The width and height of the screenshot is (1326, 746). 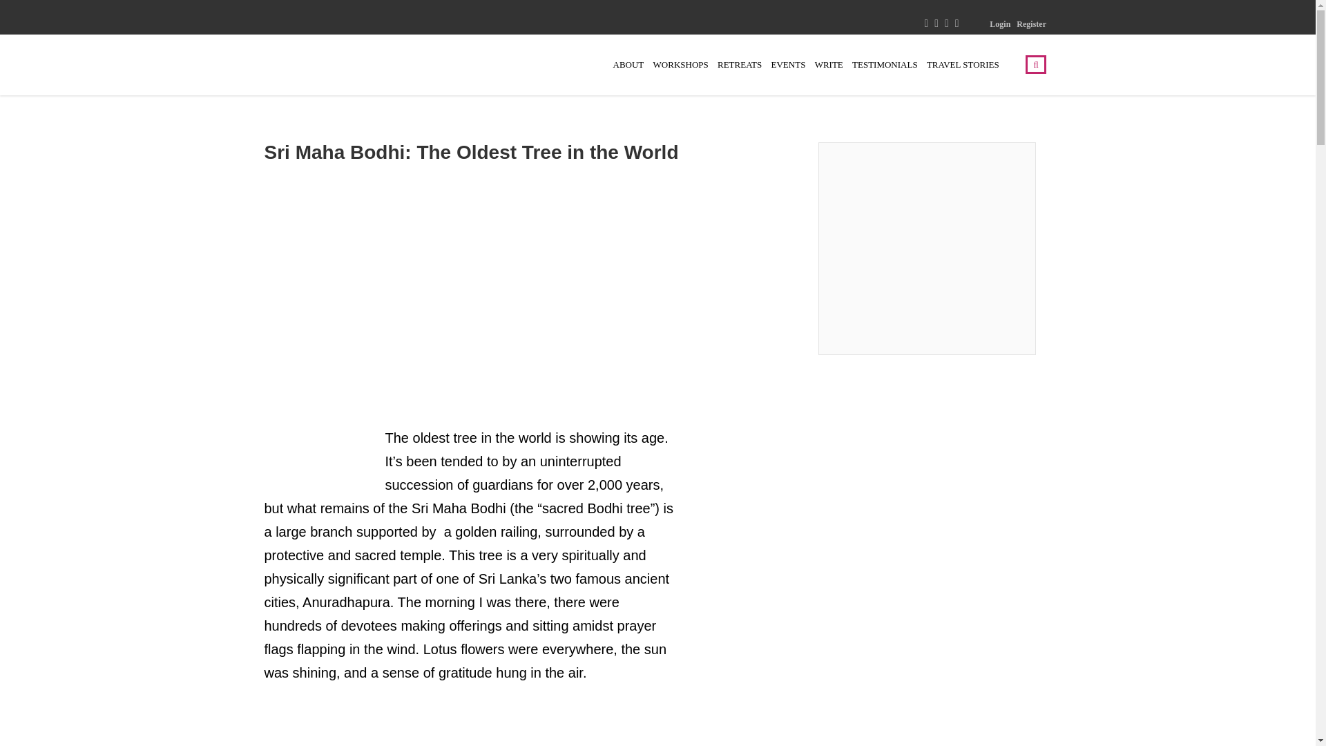 What do you see at coordinates (1031, 24) in the screenshot?
I see `Register` at bounding box center [1031, 24].